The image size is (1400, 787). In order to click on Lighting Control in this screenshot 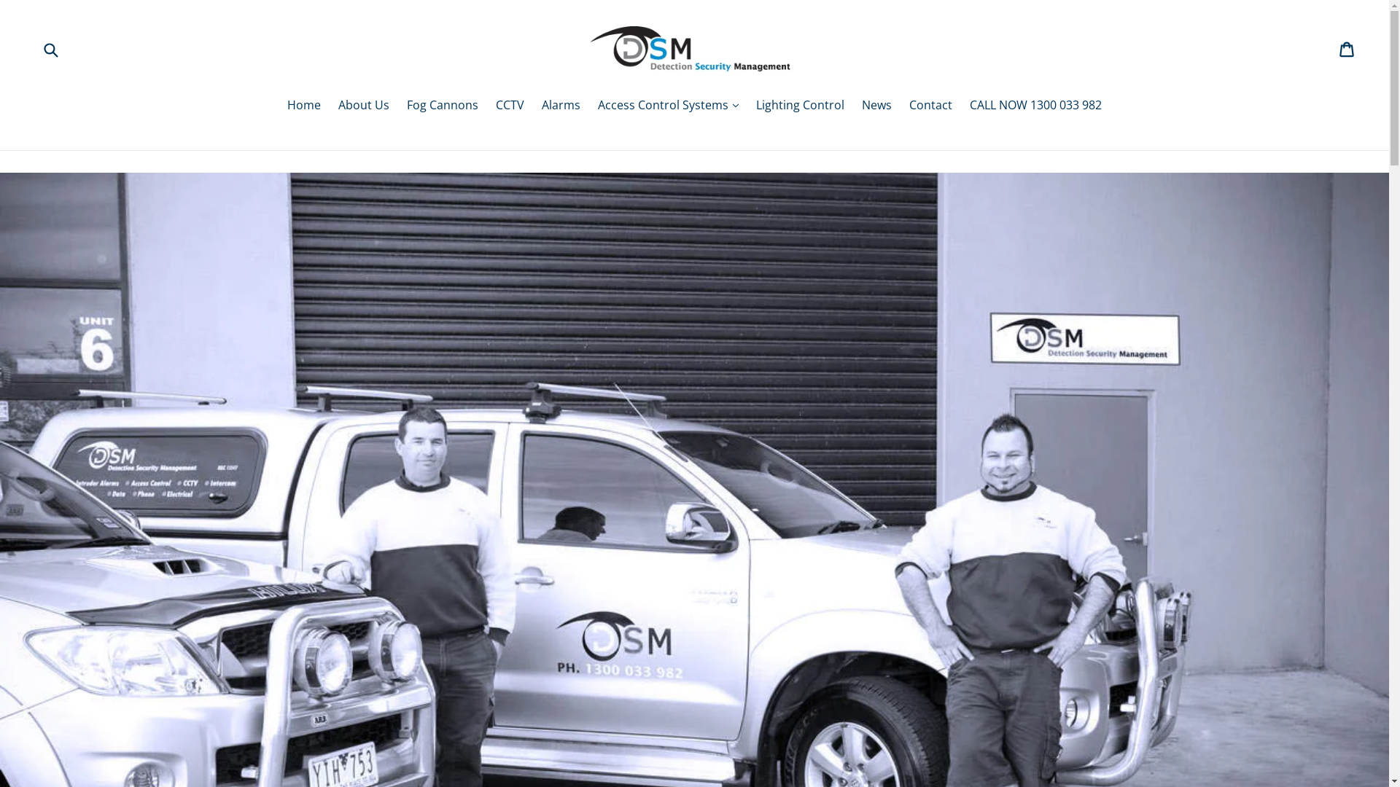, I will do `click(801, 106)`.